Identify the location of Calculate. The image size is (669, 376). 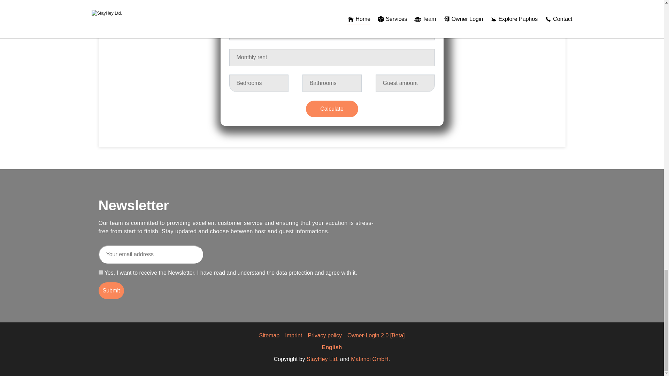
(332, 109).